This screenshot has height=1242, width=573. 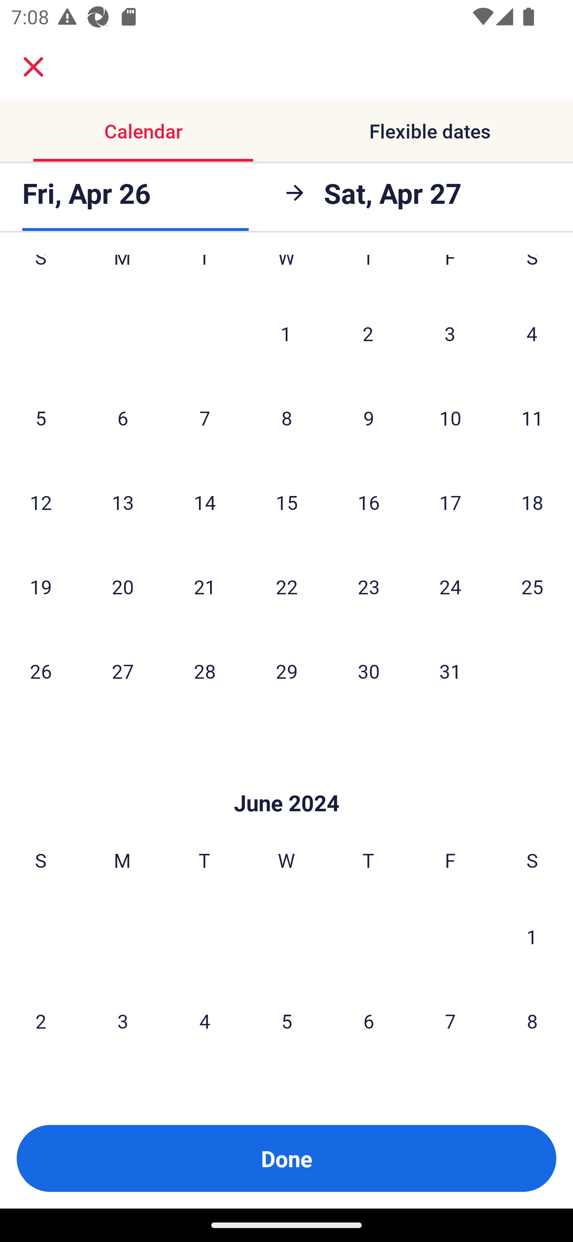 I want to click on 4 Tuesday, June 4, 2024, so click(x=205, y=1021).